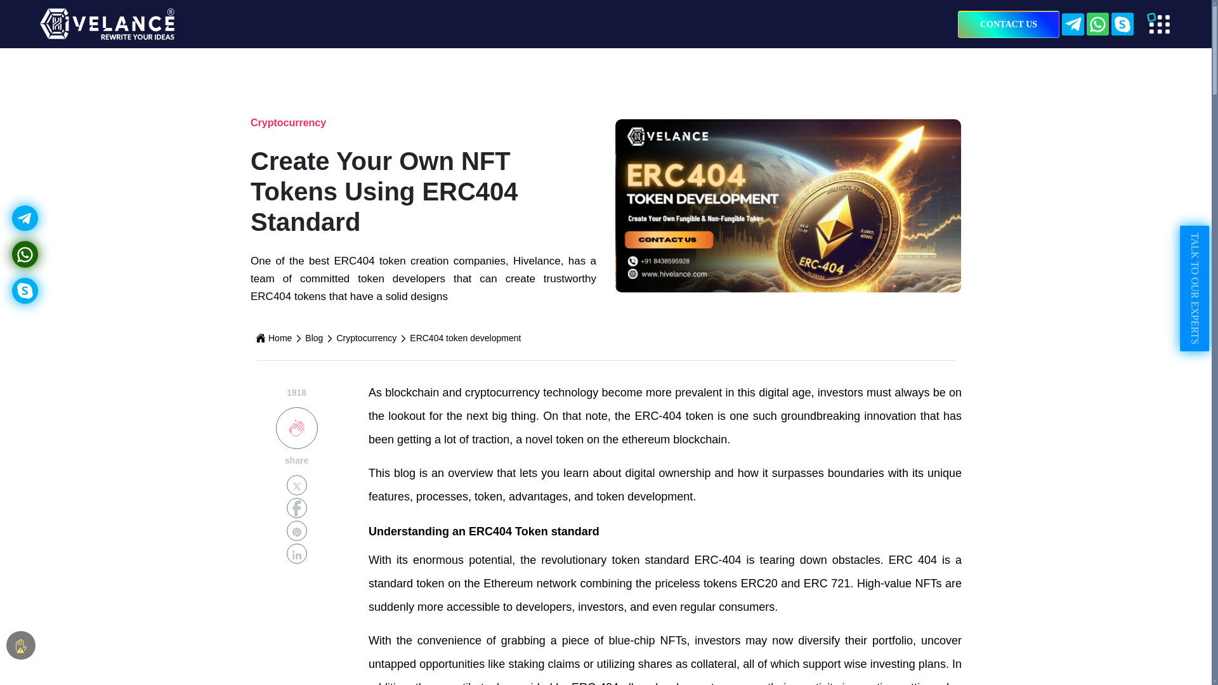 This screenshot has width=1218, height=685. Describe the element at coordinates (24, 218) in the screenshot. I see `telegram` at that location.